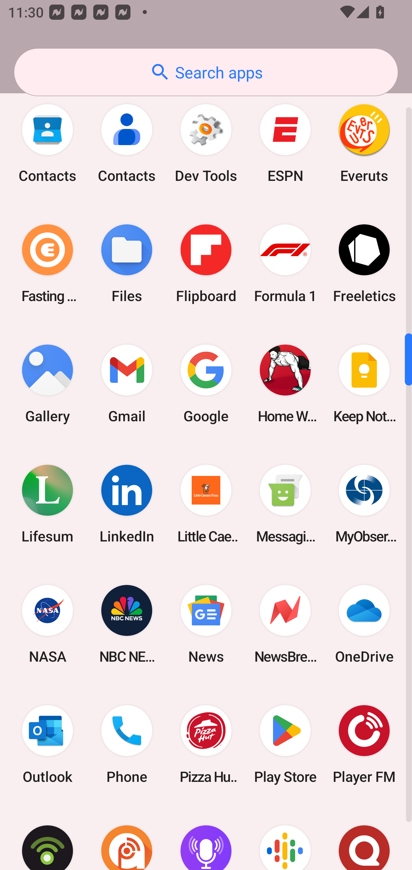 The height and width of the screenshot is (870, 412). What do you see at coordinates (285, 143) in the screenshot?
I see `ESPN` at bounding box center [285, 143].